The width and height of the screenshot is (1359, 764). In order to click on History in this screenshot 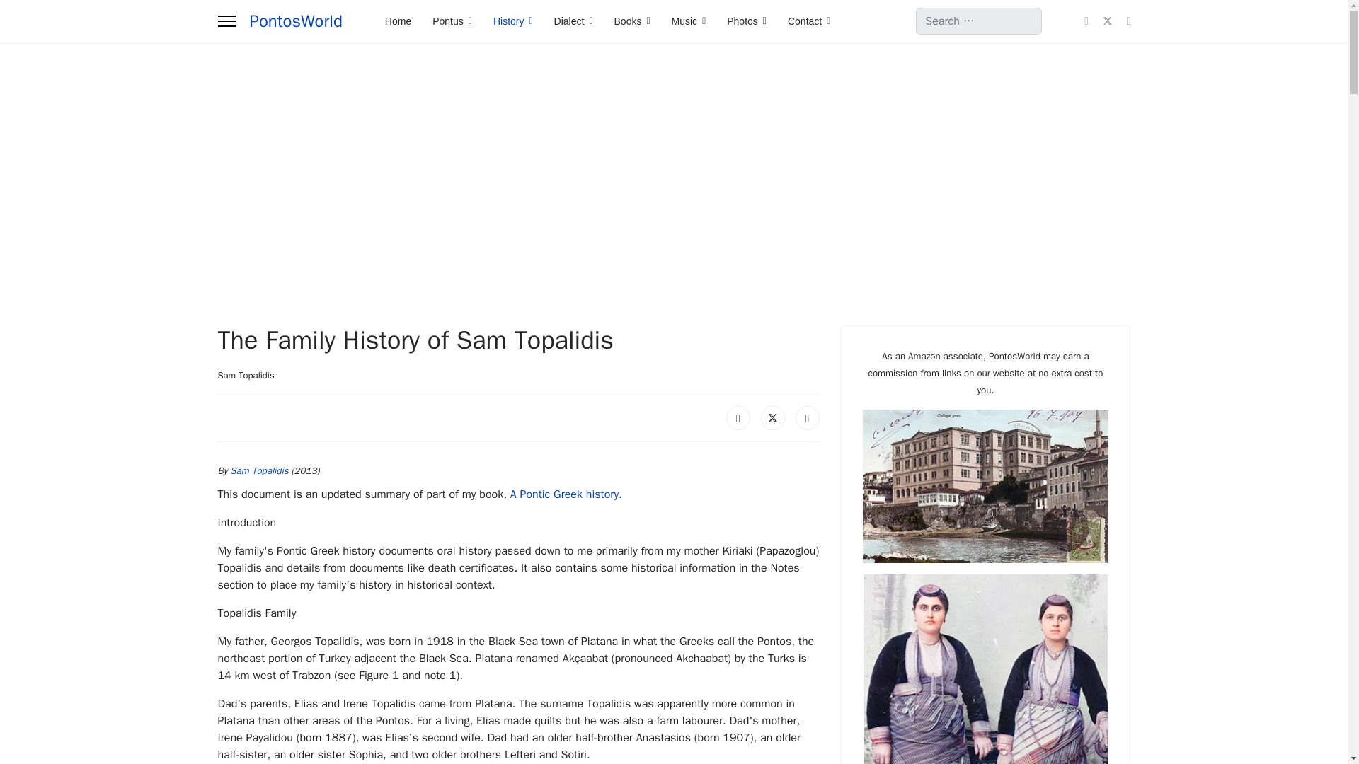, I will do `click(512, 21)`.